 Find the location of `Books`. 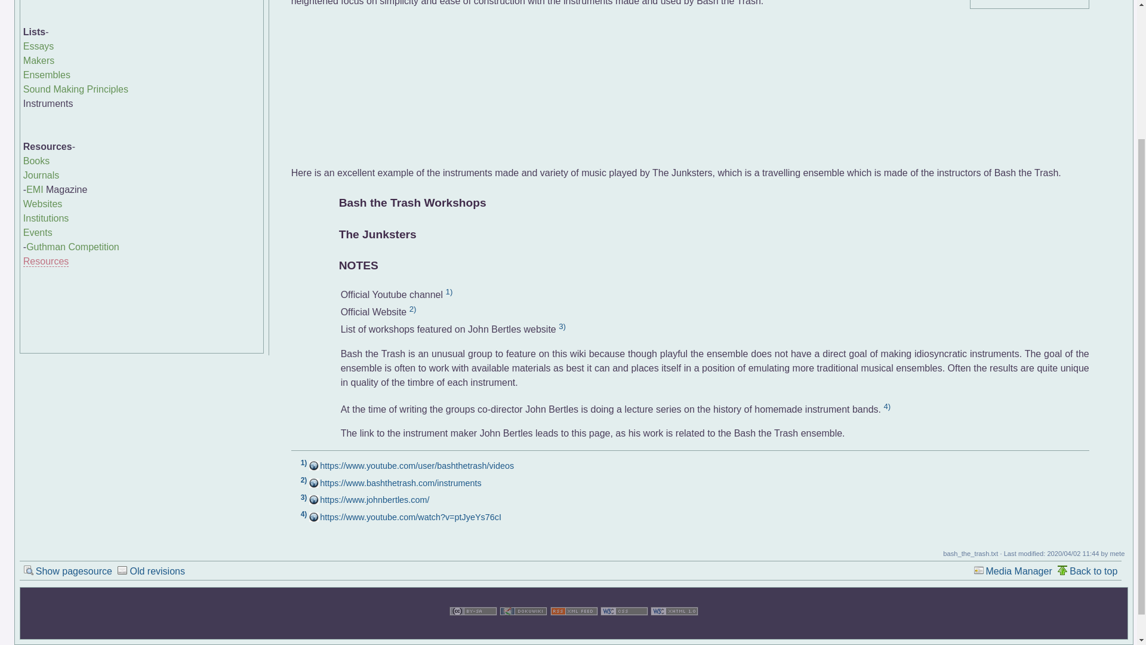

Books is located at coordinates (36, 161).